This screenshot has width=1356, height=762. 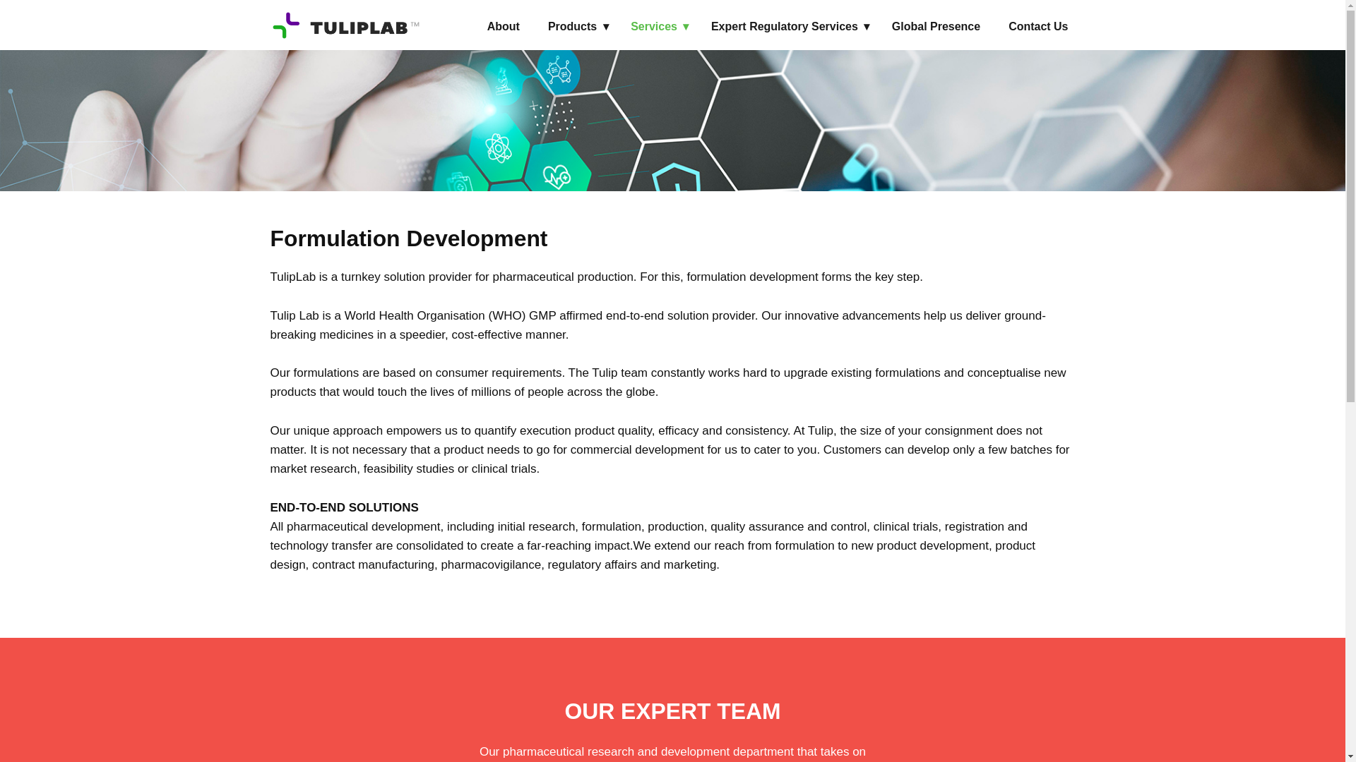 I want to click on Services, so click(x=657, y=27).